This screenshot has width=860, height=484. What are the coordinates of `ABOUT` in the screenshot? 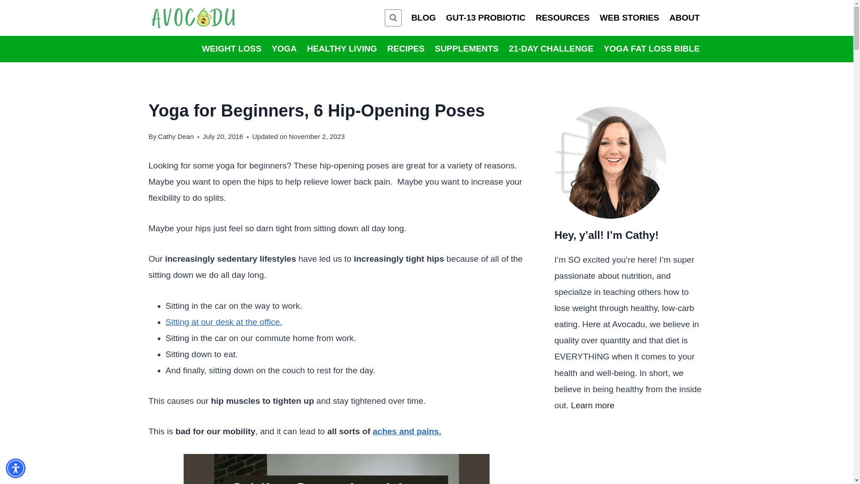 It's located at (684, 18).